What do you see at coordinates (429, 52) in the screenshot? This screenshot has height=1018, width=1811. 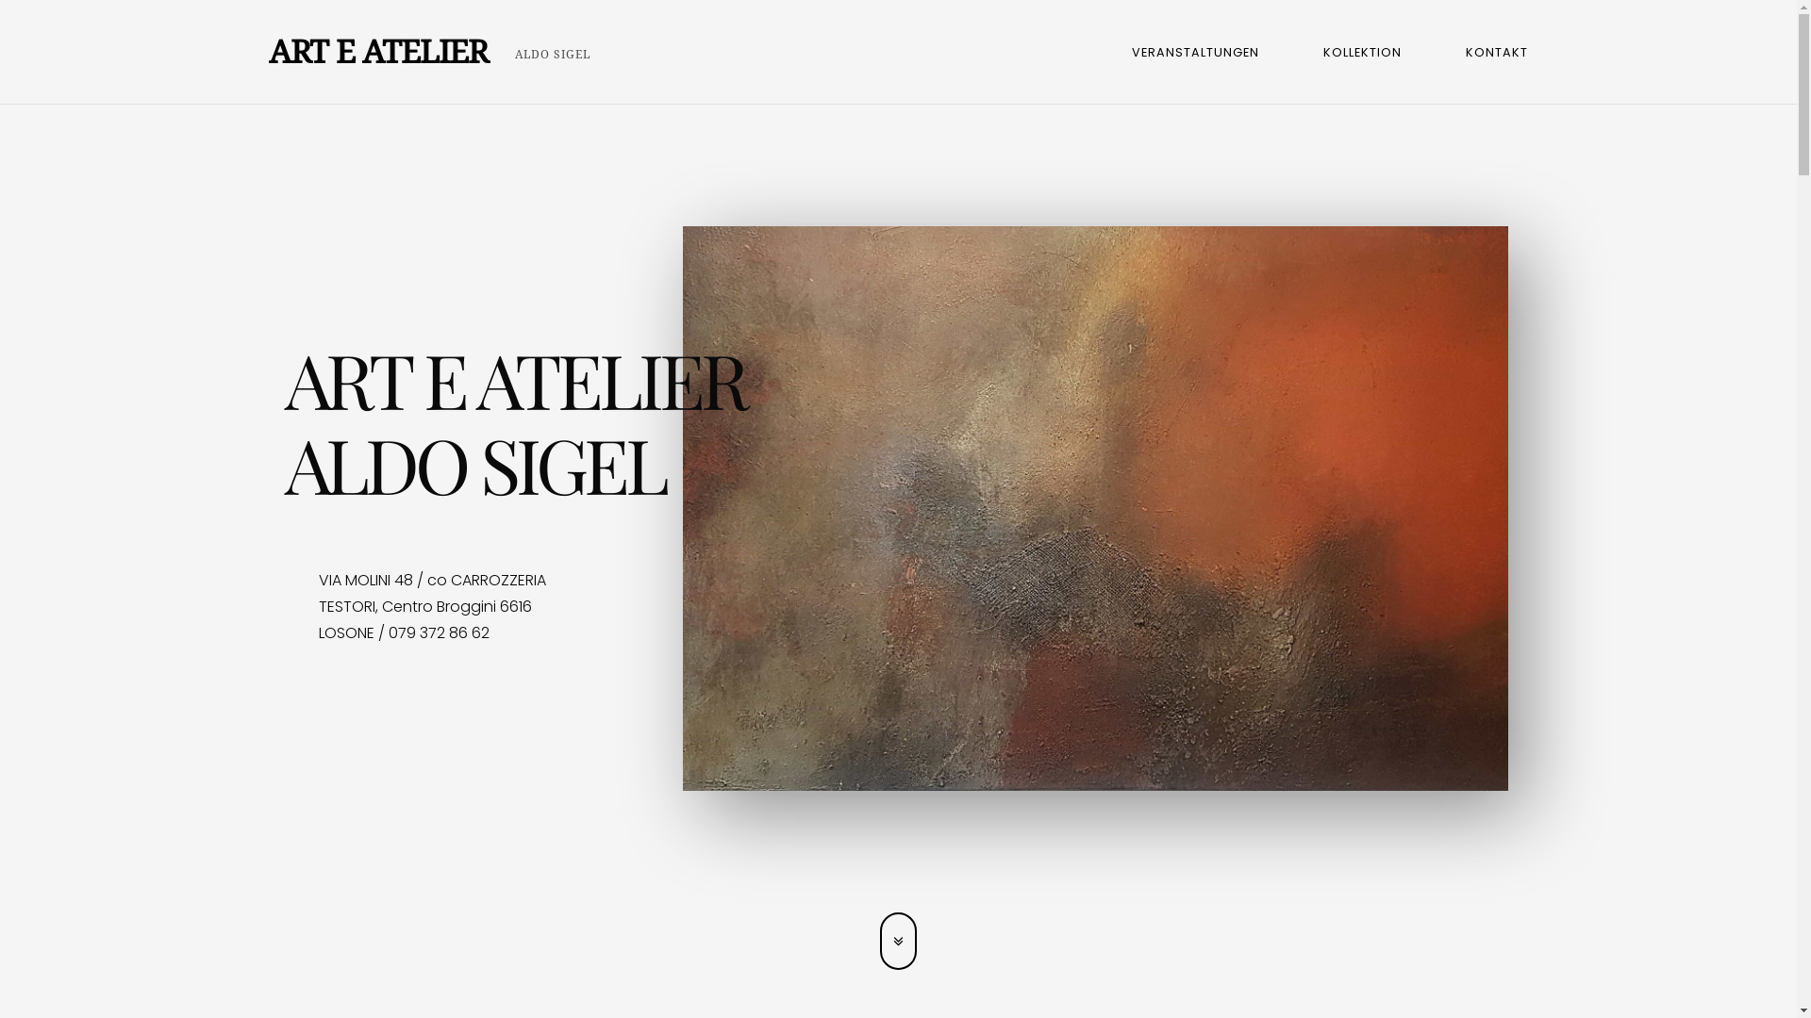 I see `ART E ATELIER ALDO SIGEL` at bounding box center [429, 52].